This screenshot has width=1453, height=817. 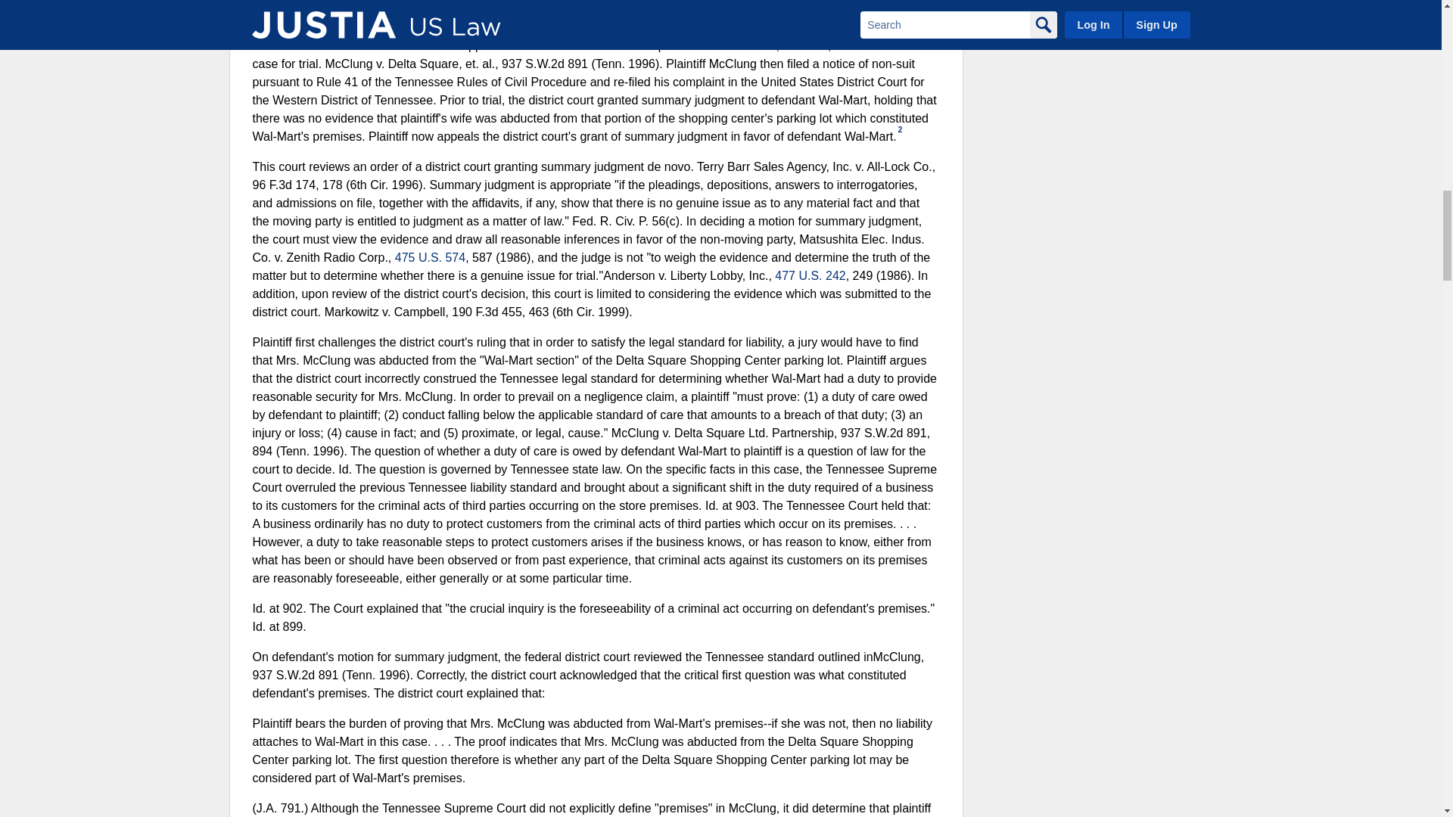 What do you see at coordinates (430, 257) in the screenshot?
I see `475 U.S. 574` at bounding box center [430, 257].